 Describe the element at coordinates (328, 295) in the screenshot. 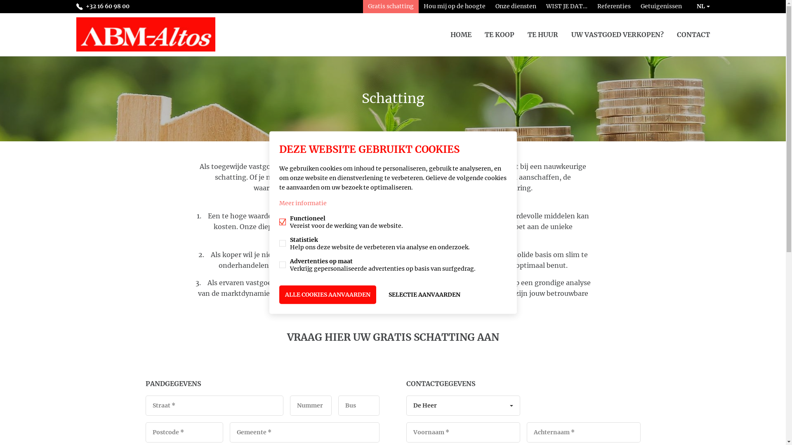

I see `ALLE COOKIES AANVAARDEN` at that location.